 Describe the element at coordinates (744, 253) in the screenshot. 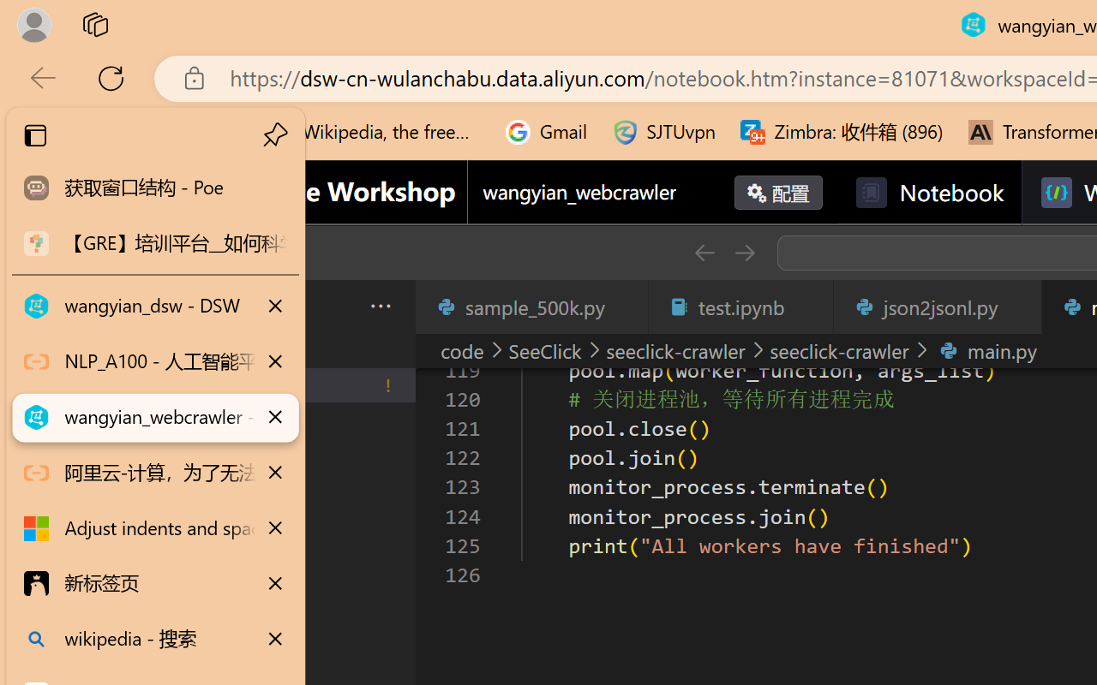

I see `Go Forward (Alt+RightArrow)` at that location.